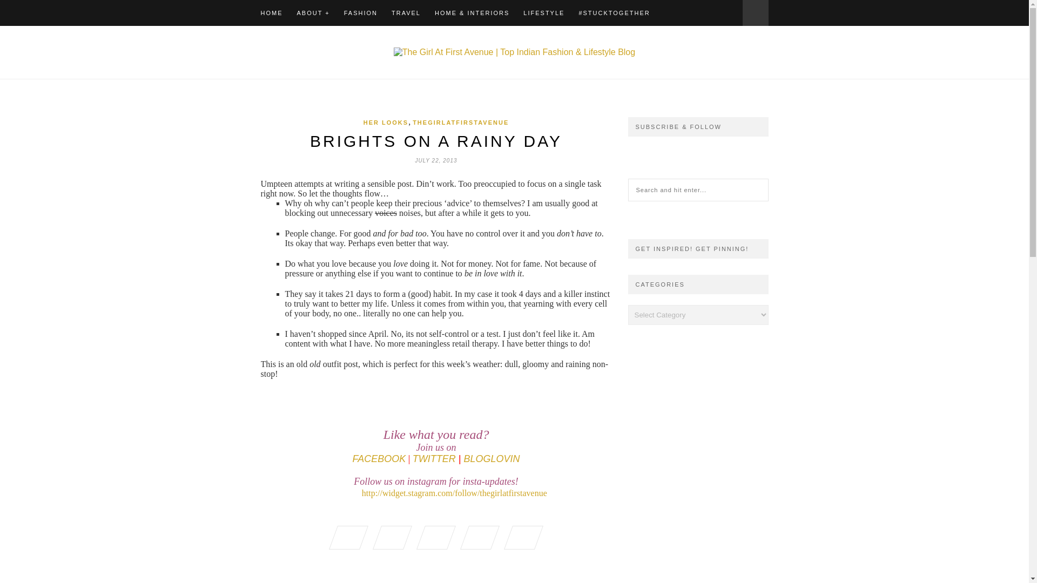 This screenshot has width=1037, height=583. What do you see at coordinates (543, 13) in the screenshot?
I see `LIFESTYLE` at bounding box center [543, 13].